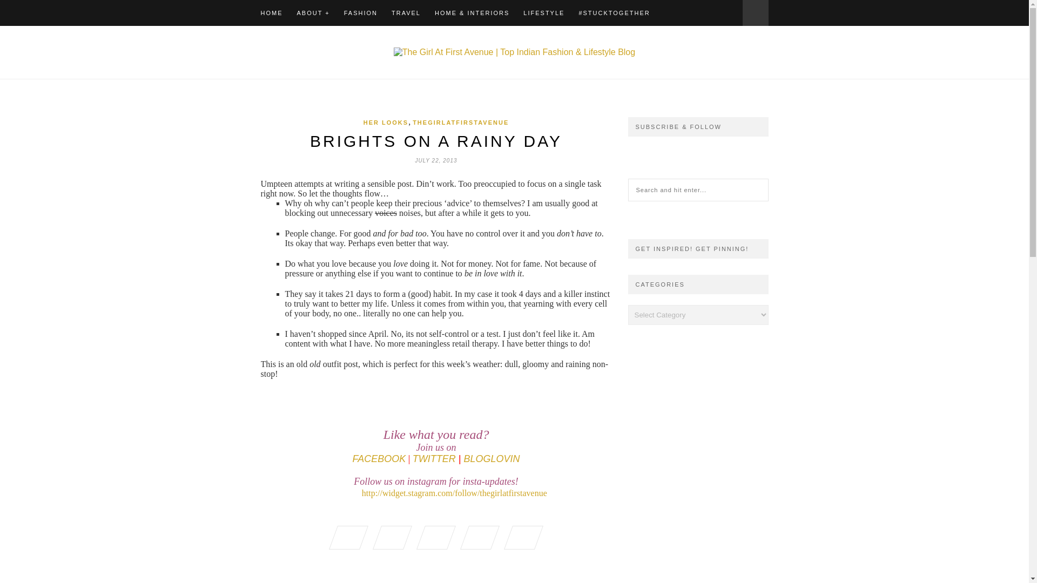 This screenshot has width=1037, height=583. What do you see at coordinates (543, 13) in the screenshot?
I see `LIFESTYLE` at bounding box center [543, 13].